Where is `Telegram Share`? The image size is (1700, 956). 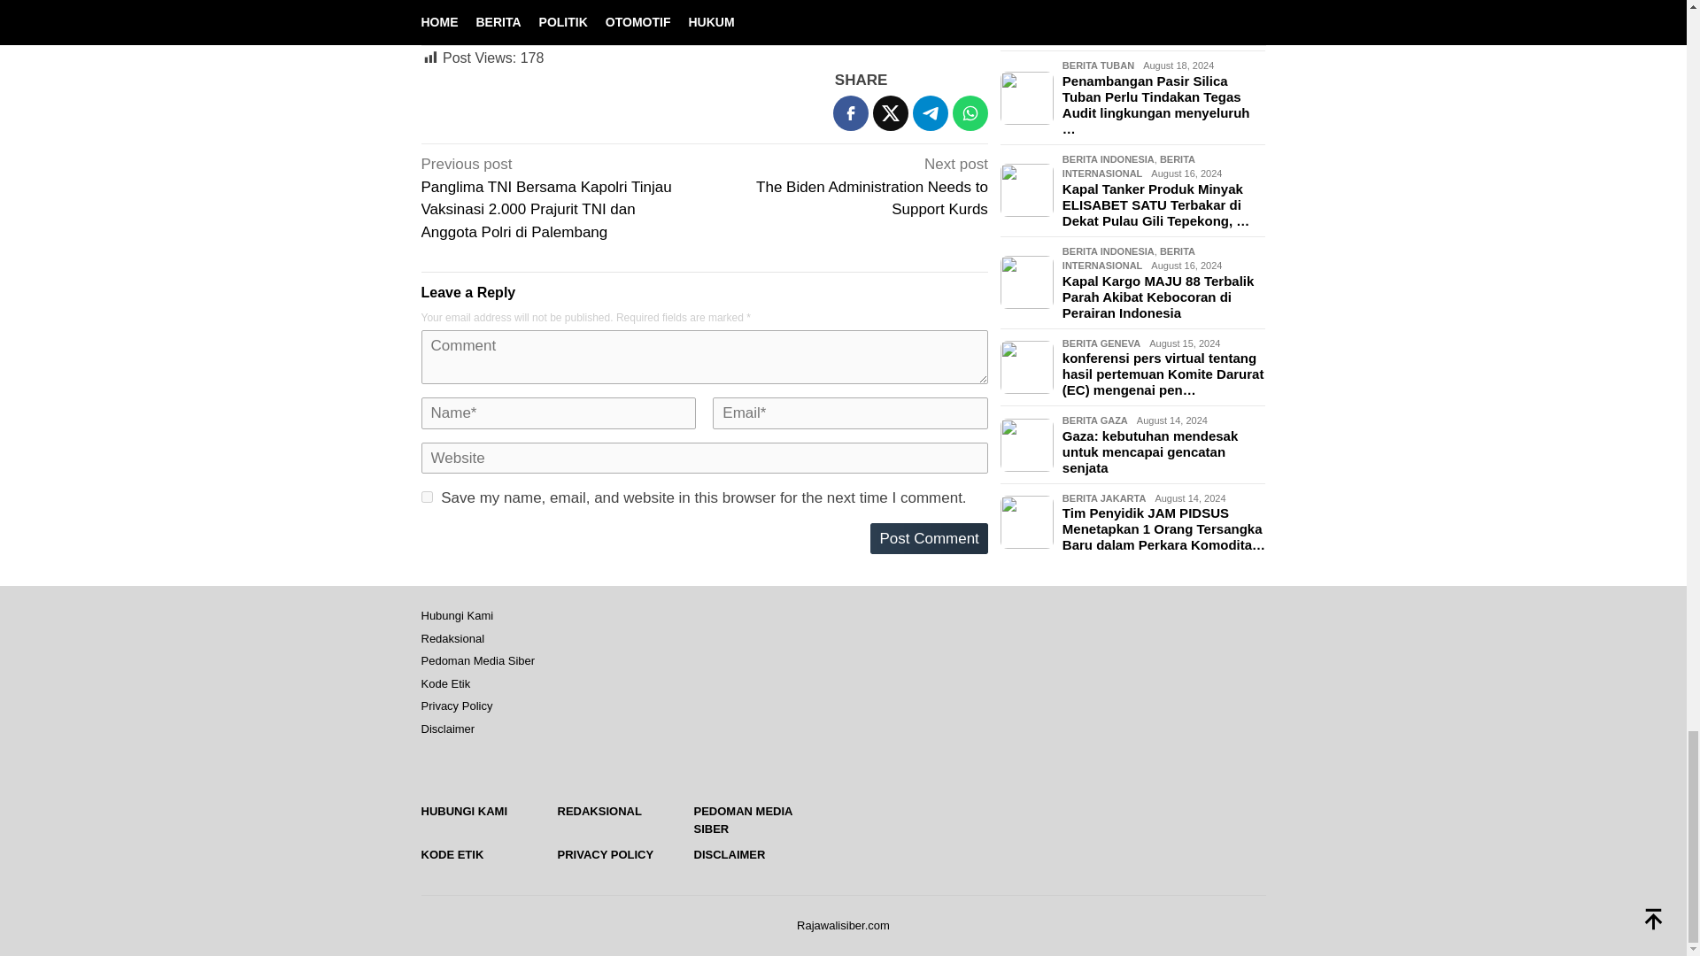
Telegram Share is located at coordinates (931, 113).